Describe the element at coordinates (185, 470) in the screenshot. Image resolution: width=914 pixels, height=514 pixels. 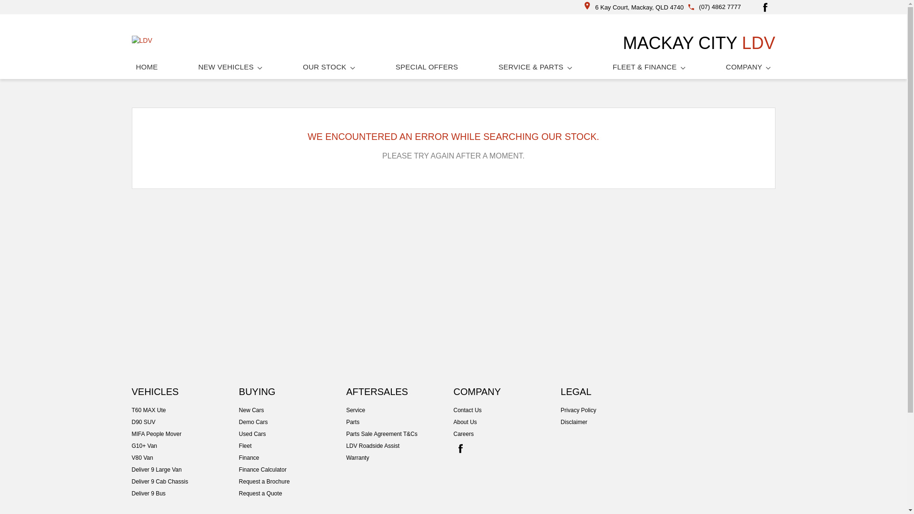
I see `Deliver 9 Large Van` at that location.